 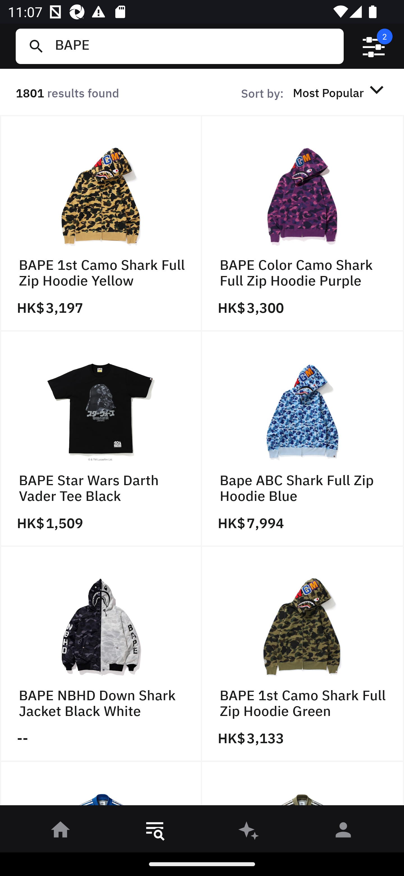 I want to click on 󰫢, so click(x=249, y=832).